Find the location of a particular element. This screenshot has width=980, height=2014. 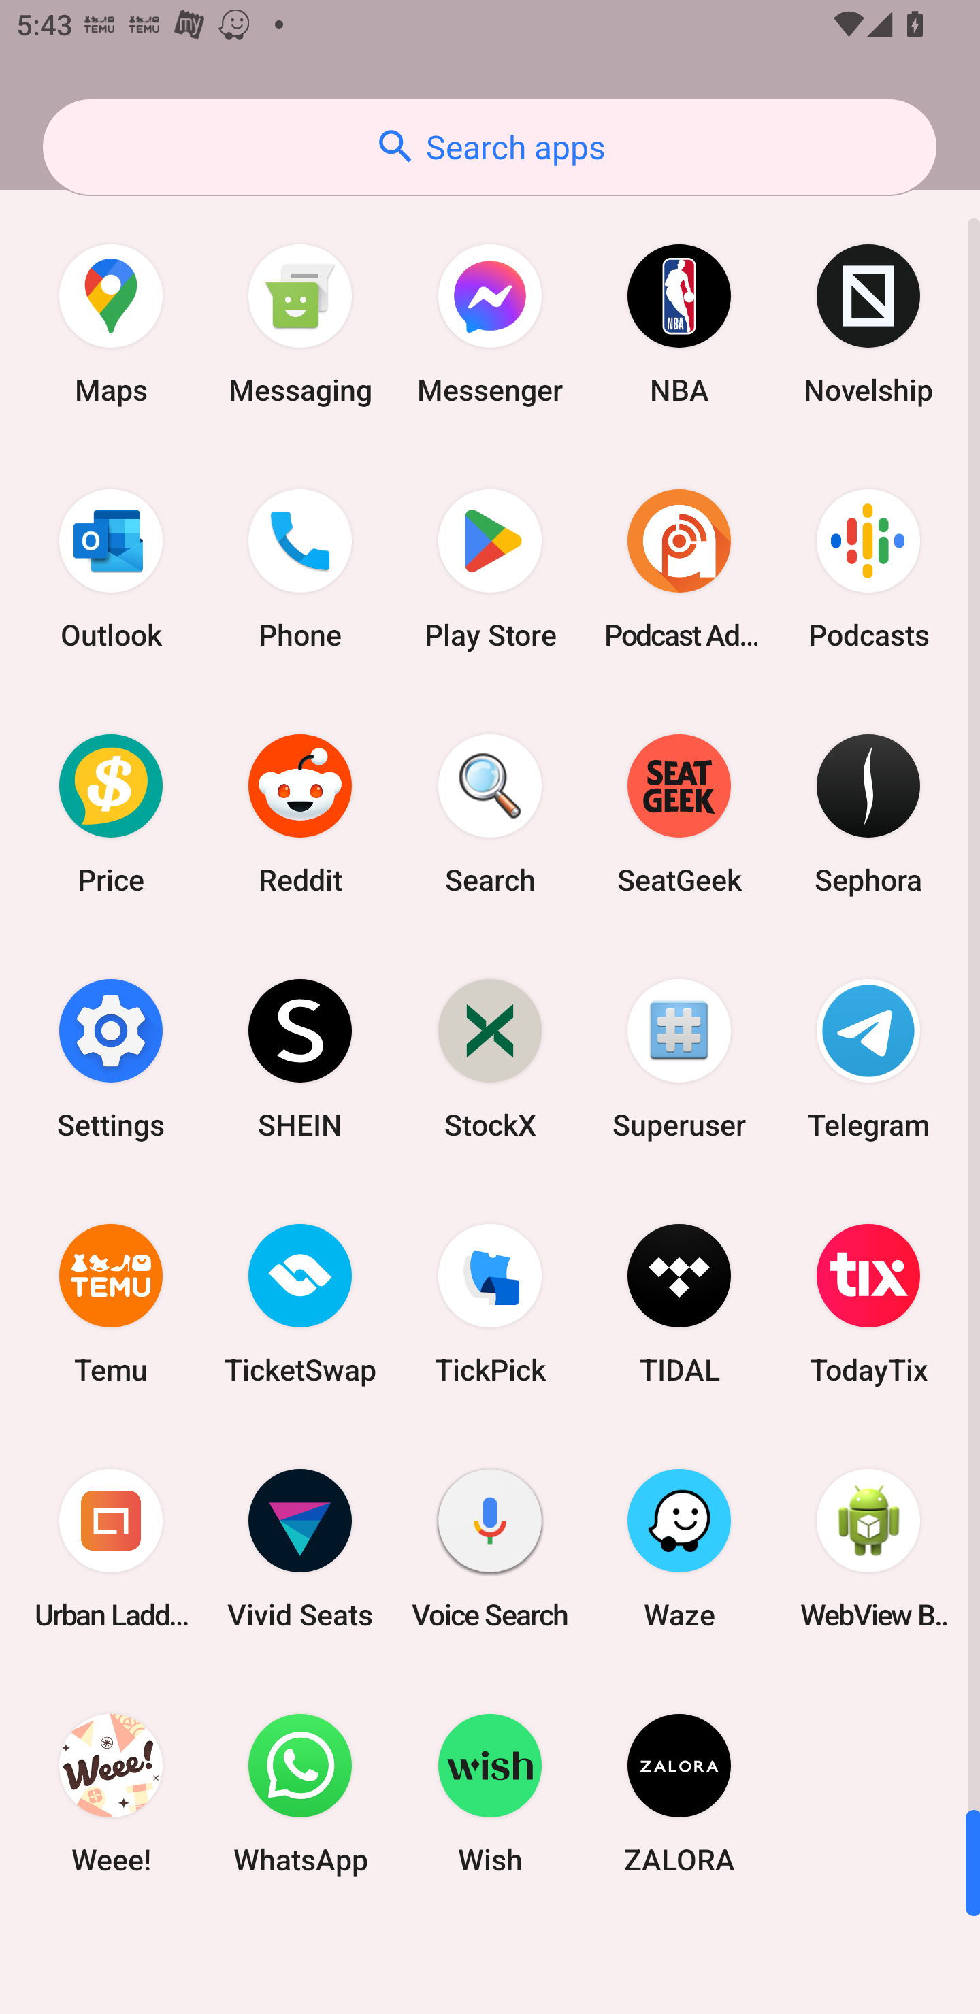

StockX is located at coordinates (490, 1058).